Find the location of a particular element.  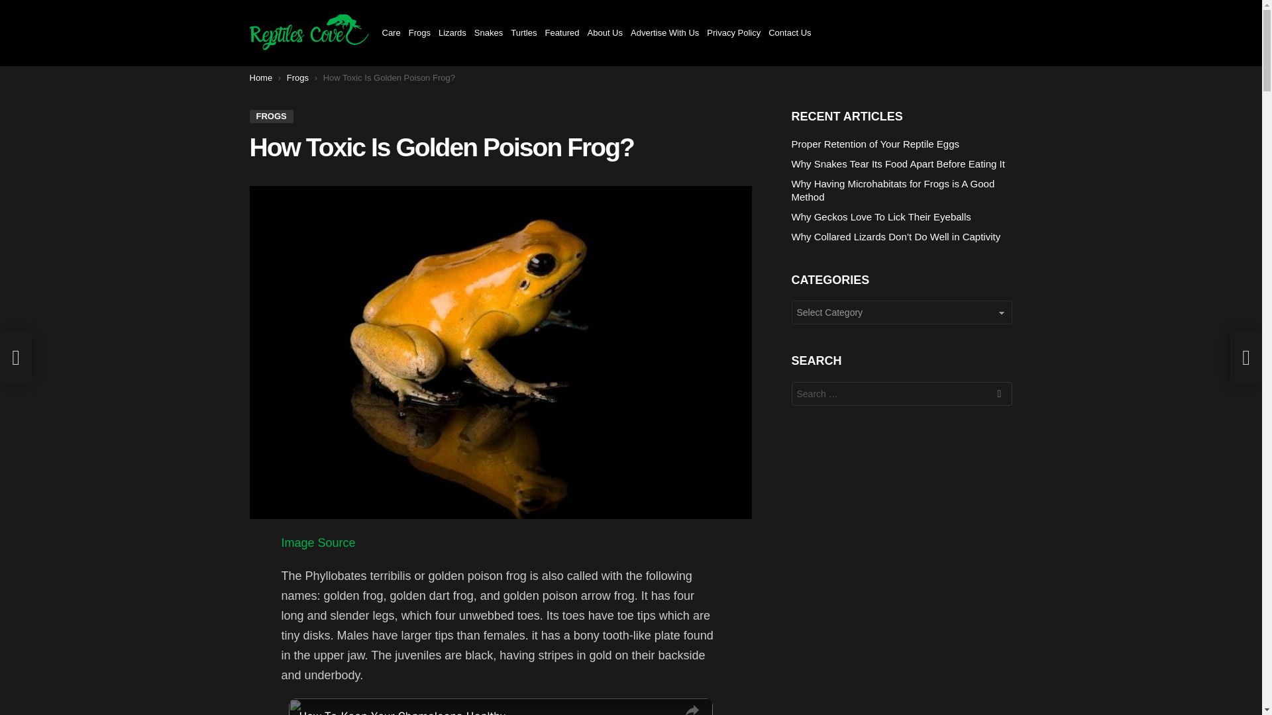

Care is located at coordinates (391, 32).